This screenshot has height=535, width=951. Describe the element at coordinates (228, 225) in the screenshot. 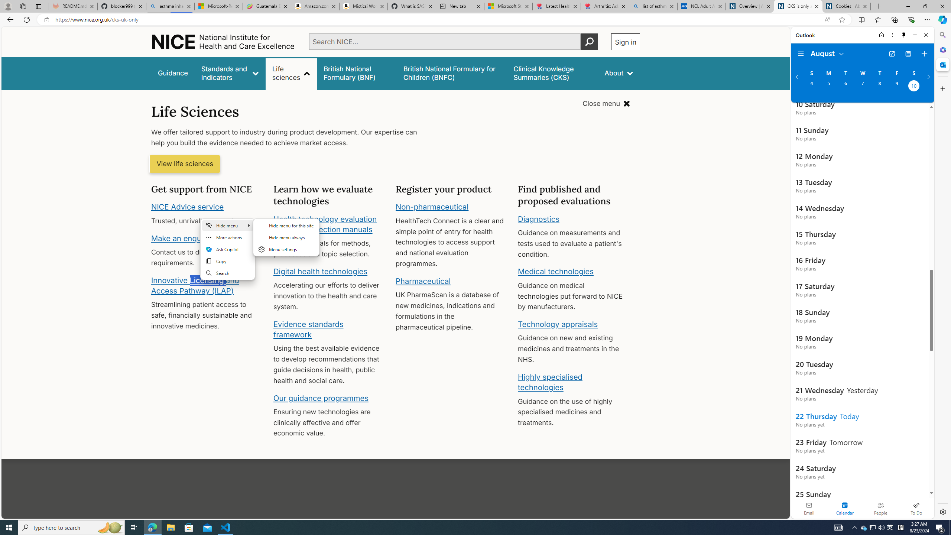

I see `Hide menu` at that location.